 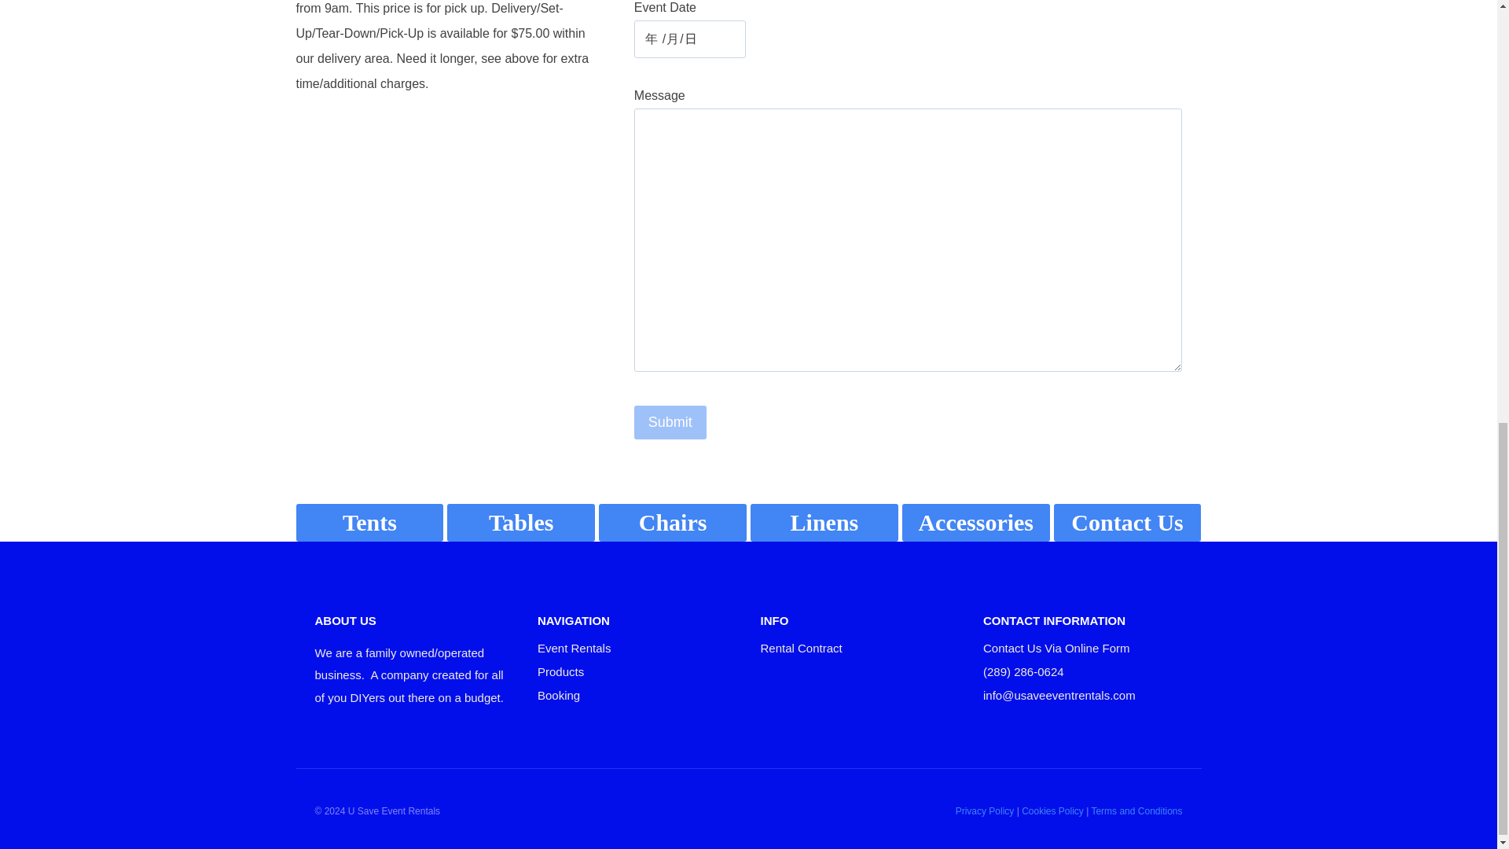 What do you see at coordinates (670, 423) in the screenshot?
I see `Submit` at bounding box center [670, 423].